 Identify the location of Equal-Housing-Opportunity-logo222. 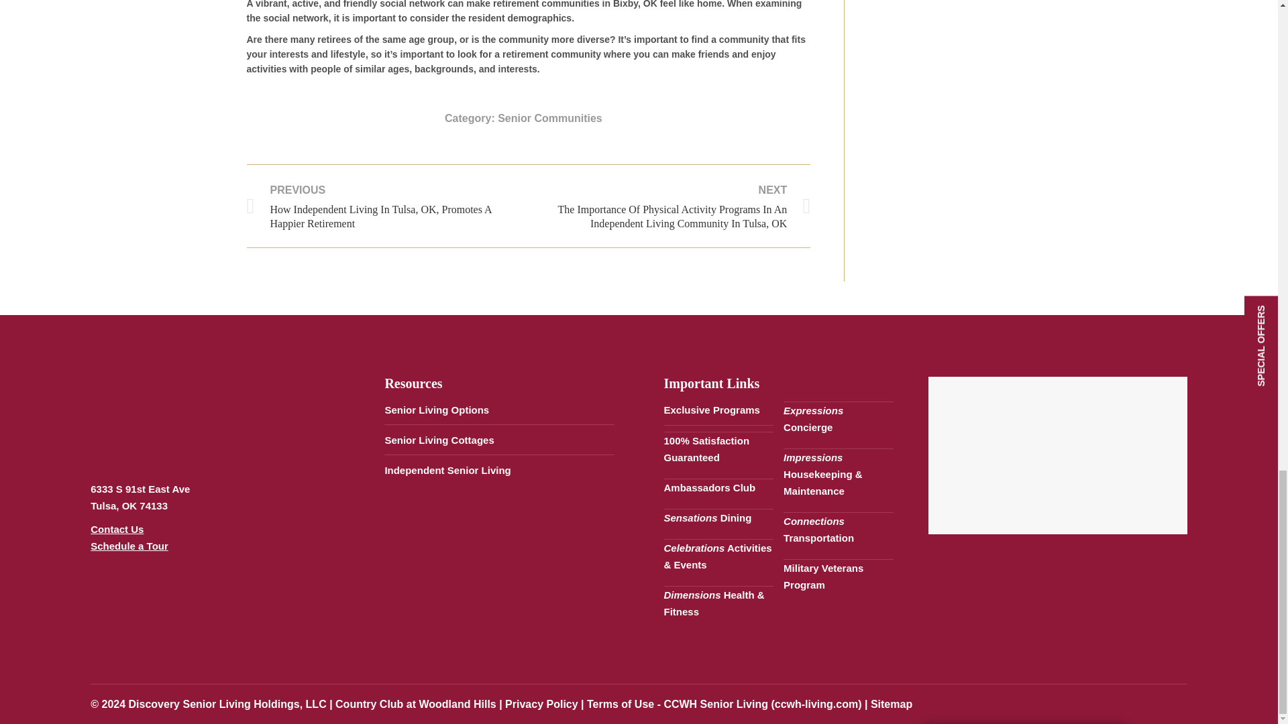
(126, 612).